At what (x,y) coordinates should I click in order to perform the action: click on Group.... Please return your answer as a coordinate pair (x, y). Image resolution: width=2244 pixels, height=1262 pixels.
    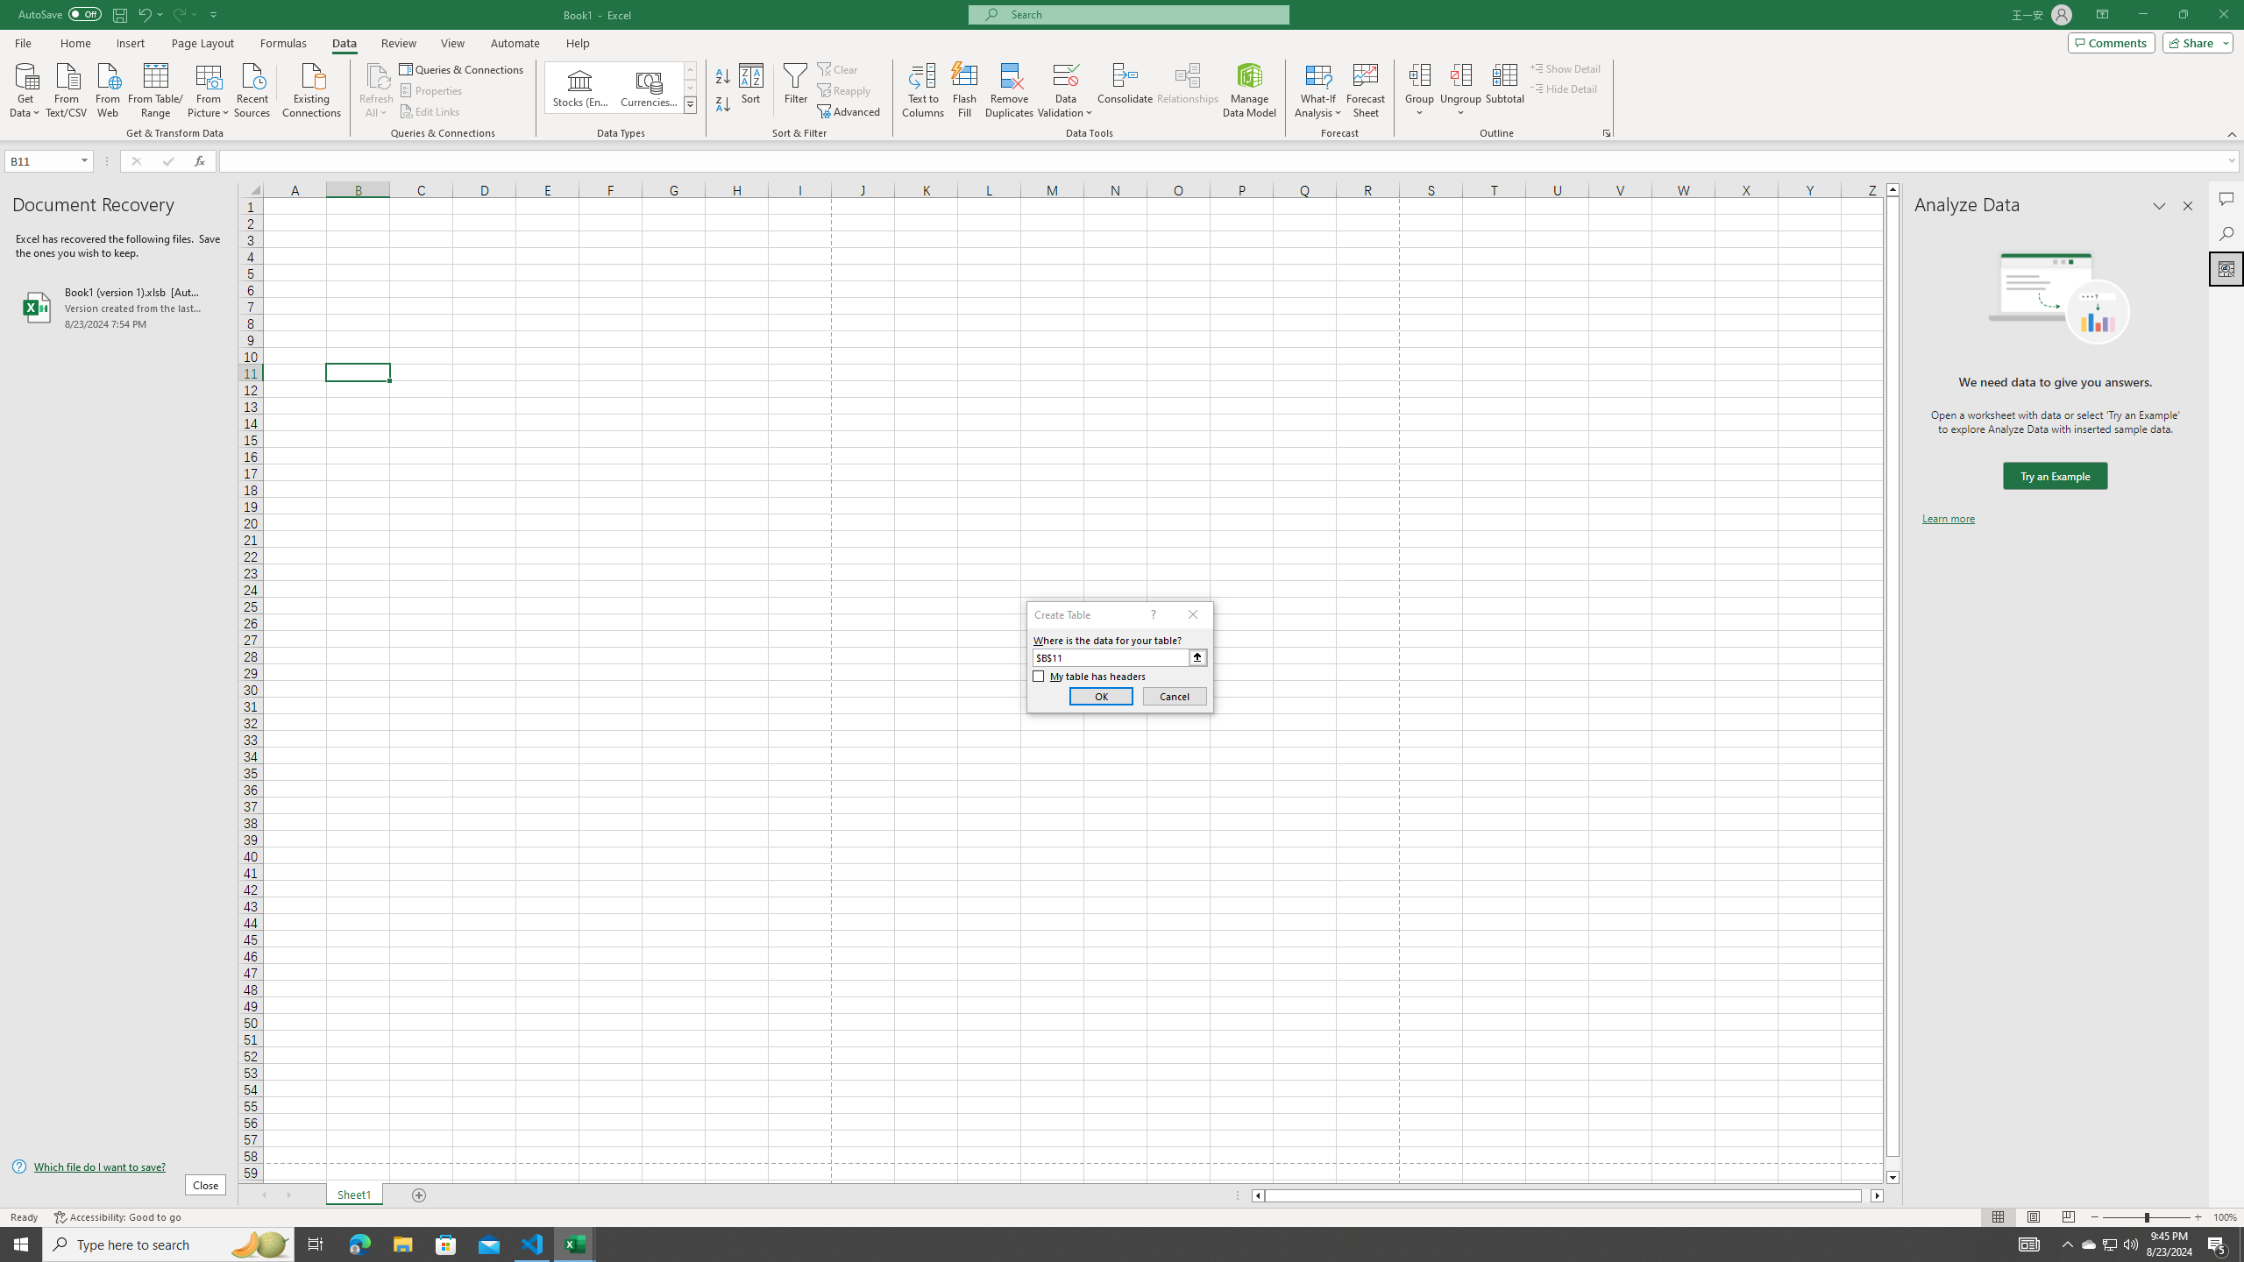
    Looking at the image, I should click on (1420, 90).